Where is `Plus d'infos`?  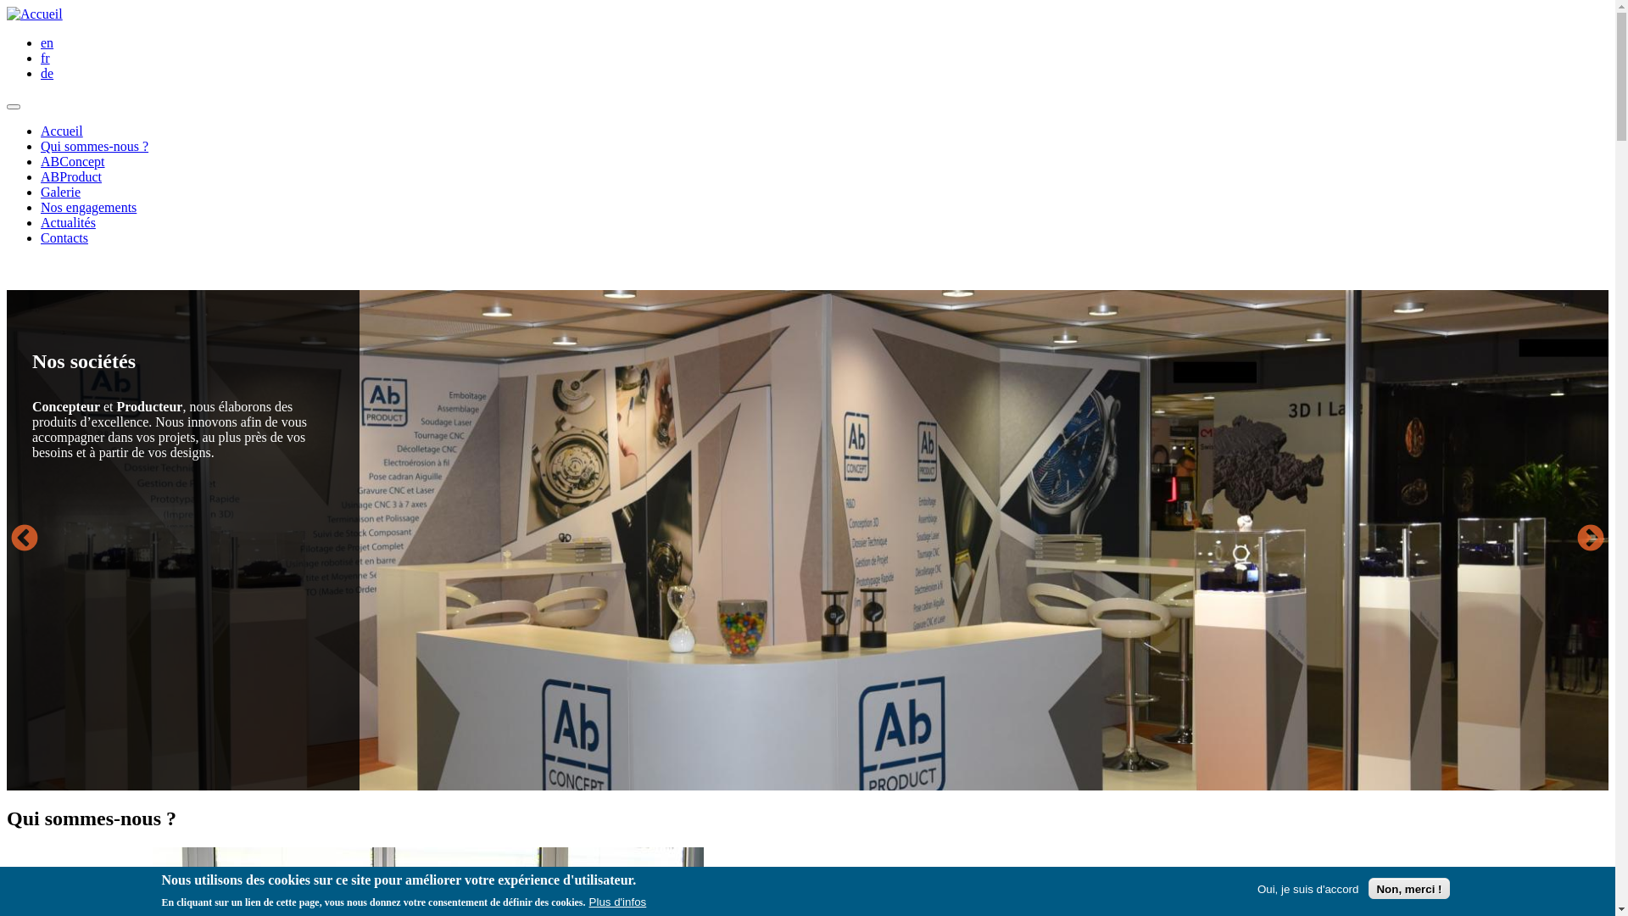 Plus d'infos is located at coordinates (618, 902).